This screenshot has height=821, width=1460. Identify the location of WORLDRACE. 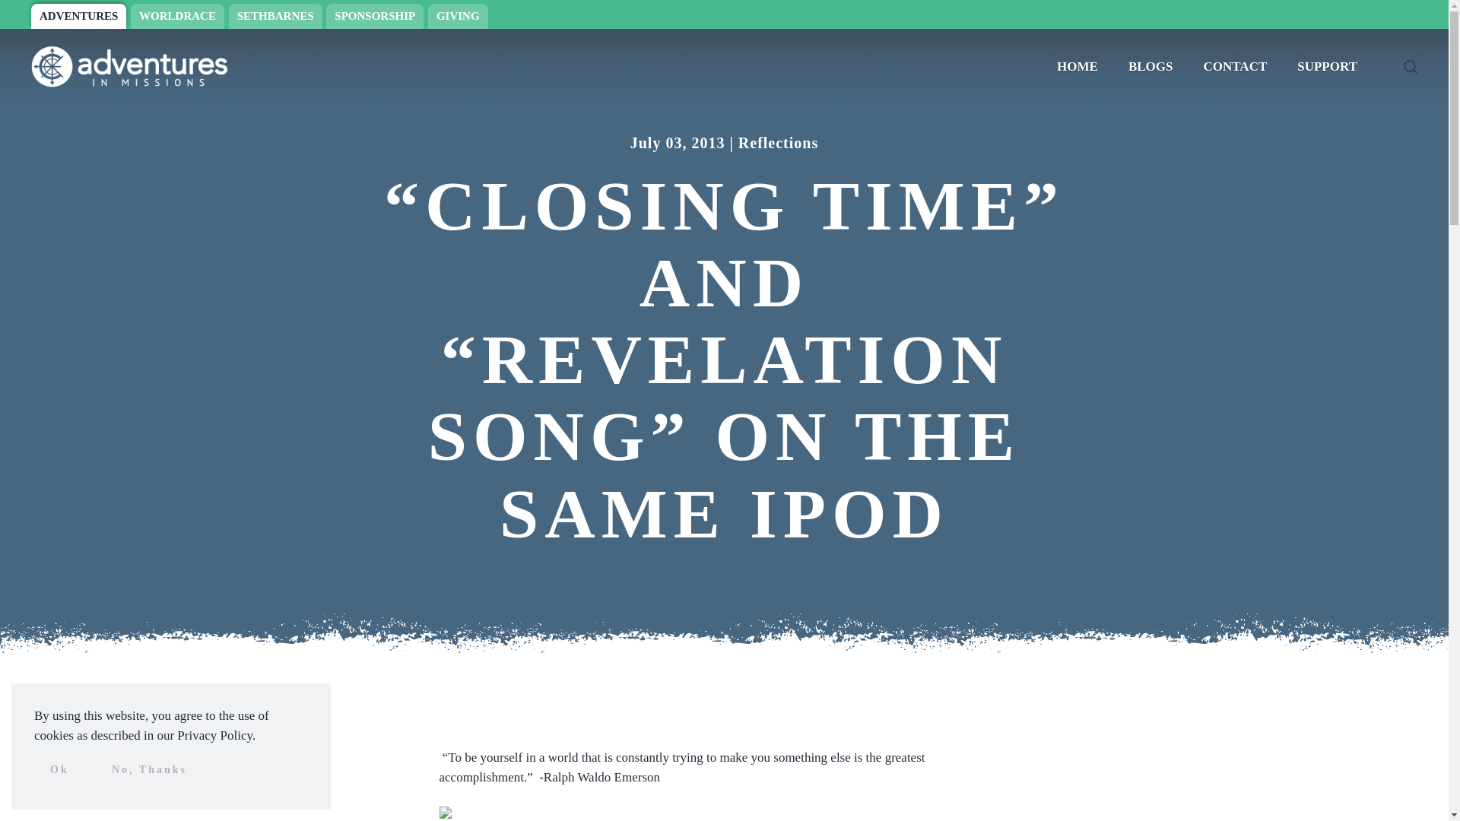
(178, 16).